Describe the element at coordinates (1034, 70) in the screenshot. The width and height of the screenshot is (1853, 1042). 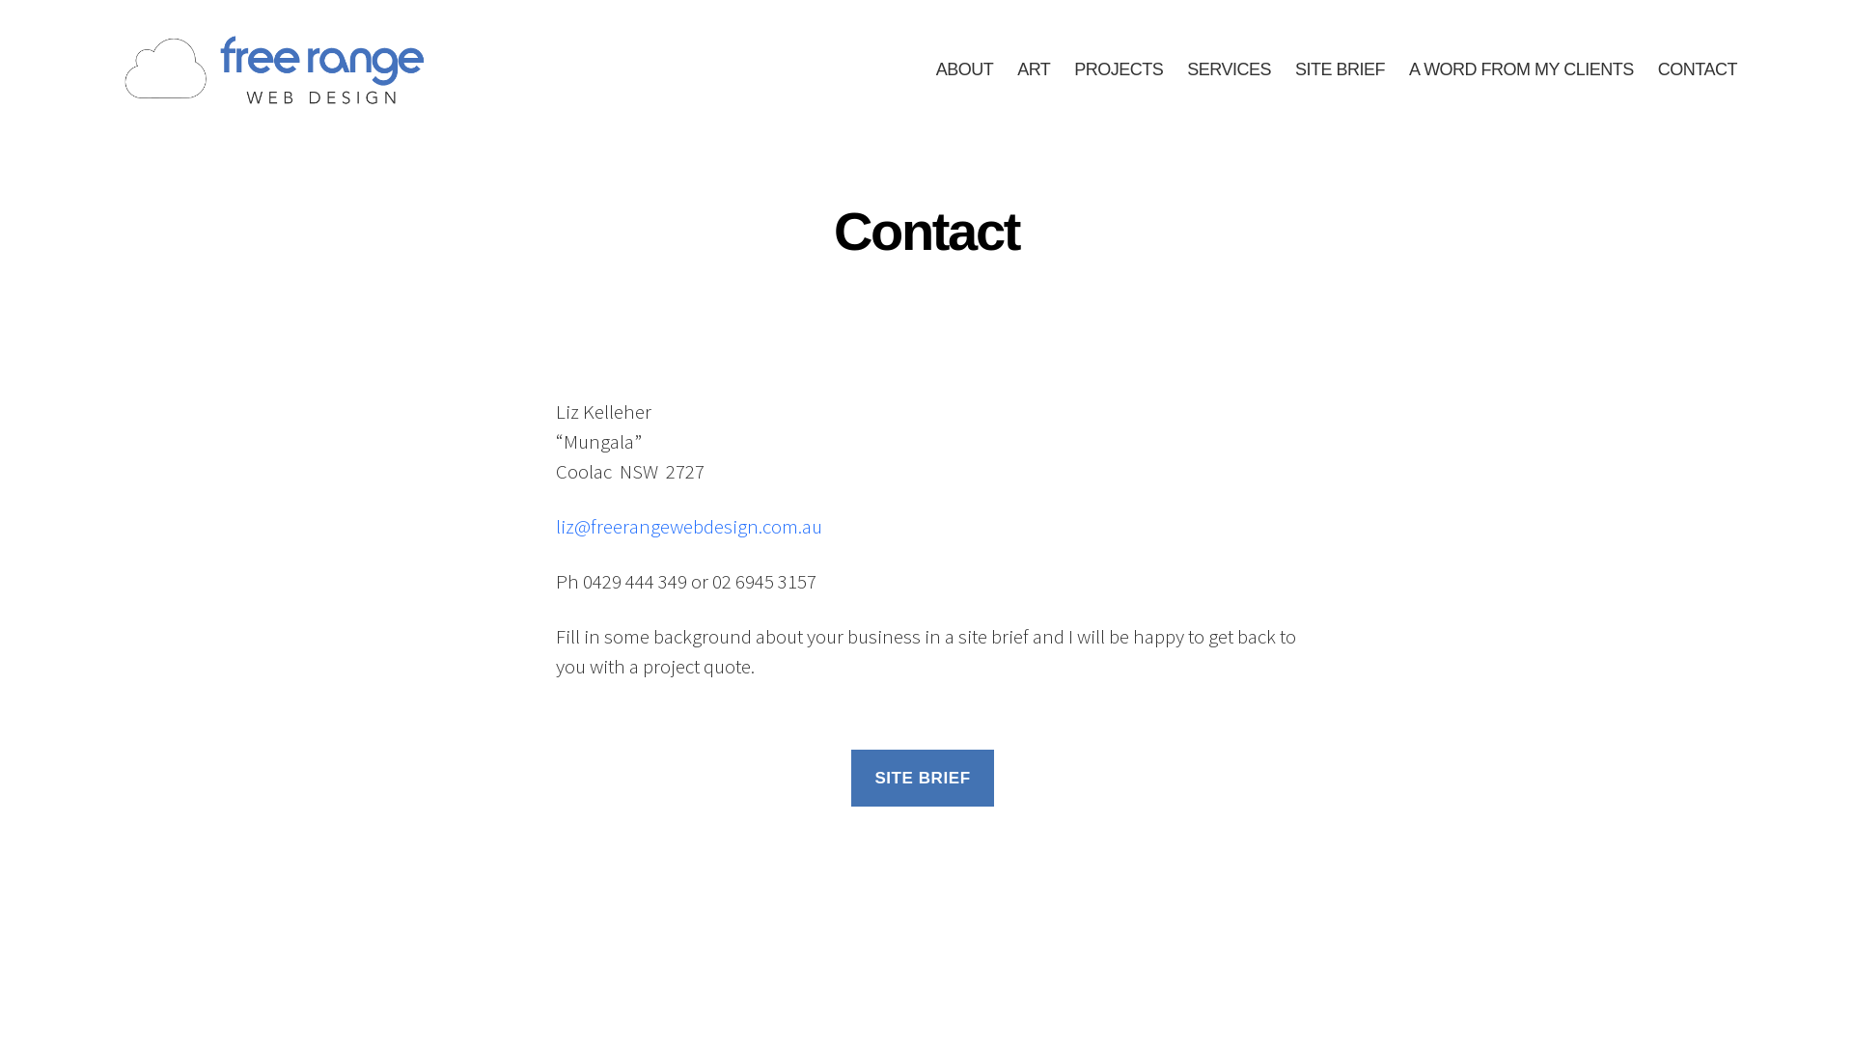
I see `ART` at that location.